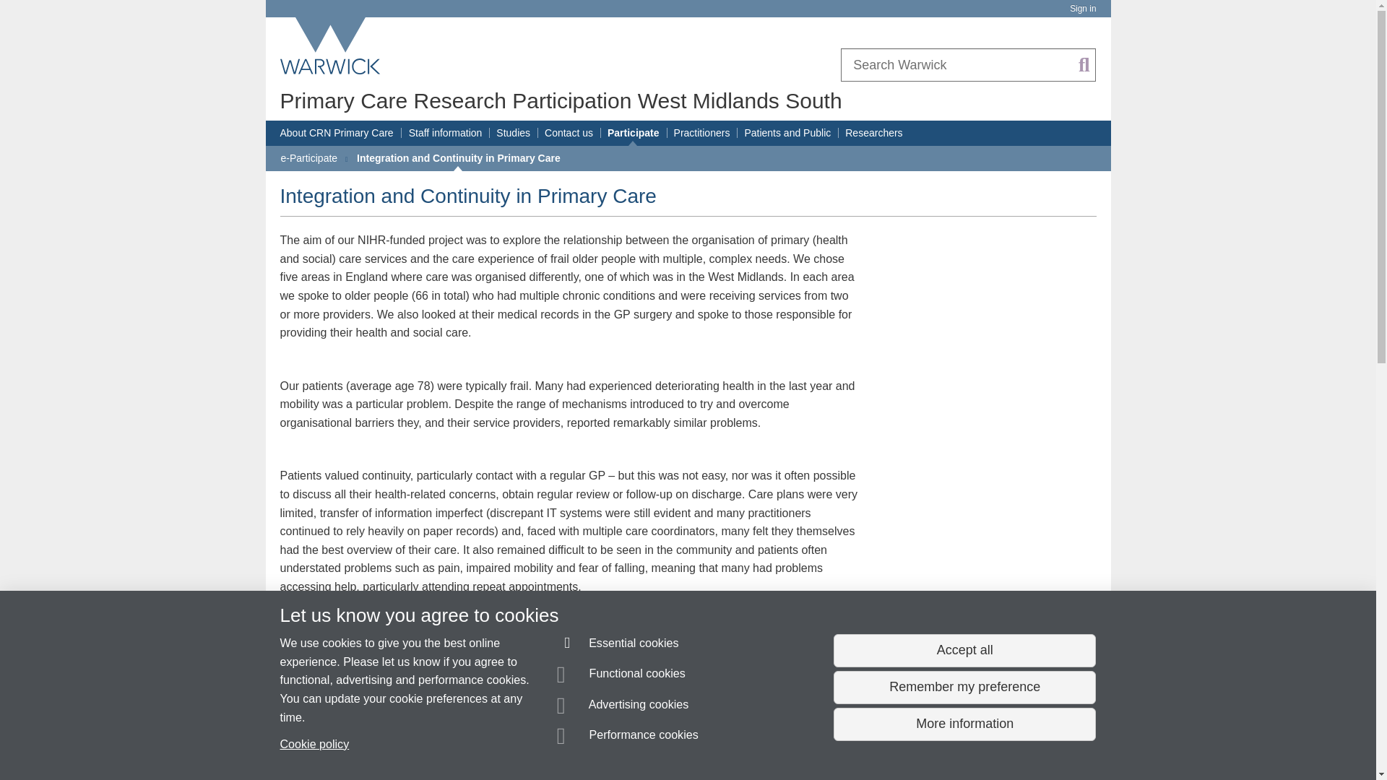  Describe the element at coordinates (513, 133) in the screenshot. I see `Studies` at that location.